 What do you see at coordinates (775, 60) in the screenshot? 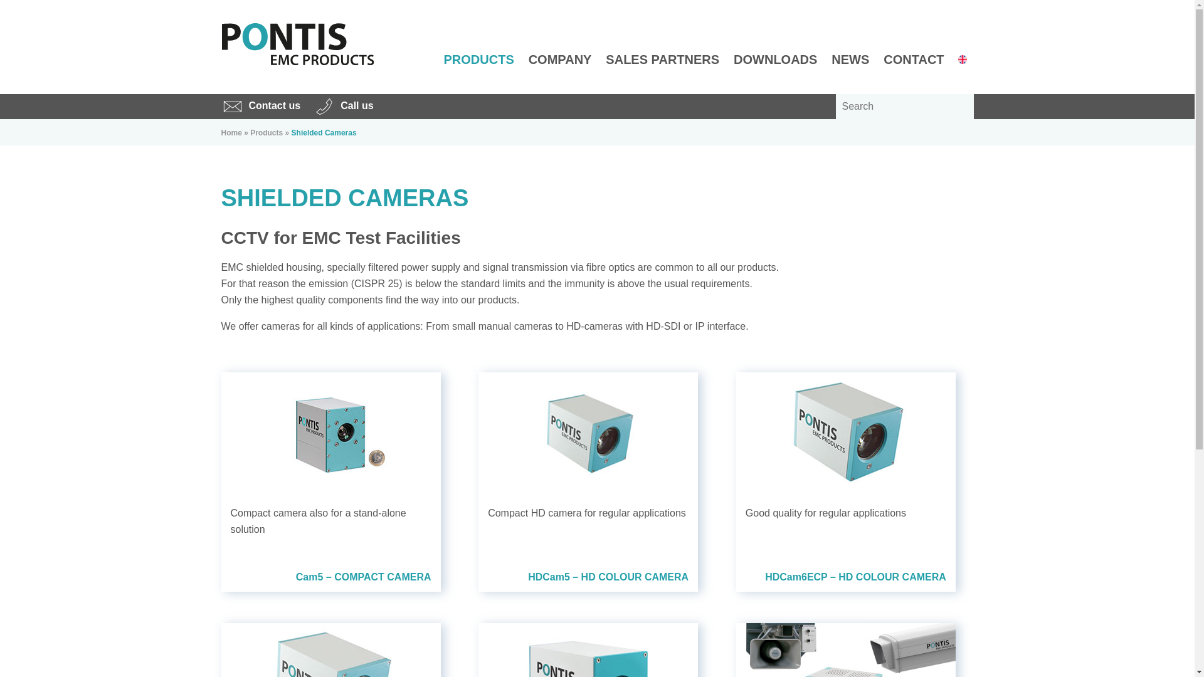
I see `DOWNLOADS` at bounding box center [775, 60].